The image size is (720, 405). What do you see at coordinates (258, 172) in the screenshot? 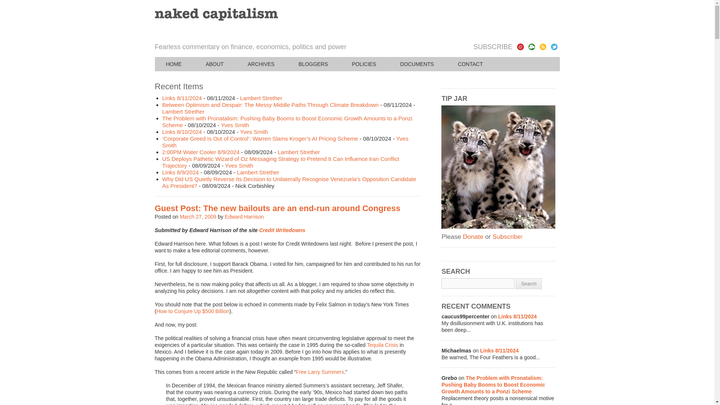
I see `Lambert Strether` at bounding box center [258, 172].